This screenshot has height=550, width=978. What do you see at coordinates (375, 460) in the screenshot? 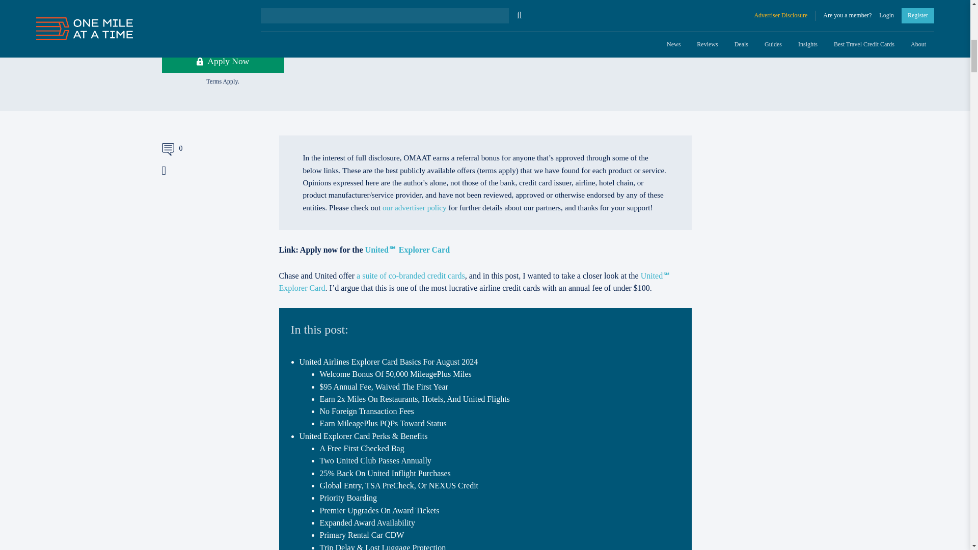
I see `Two United Club Passes Annually` at bounding box center [375, 460].